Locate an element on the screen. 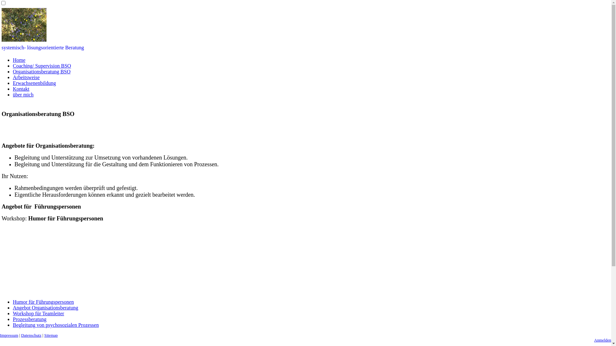 This screenshot has height=346, width=616. Sitemap is located at coordinates (51, 335).